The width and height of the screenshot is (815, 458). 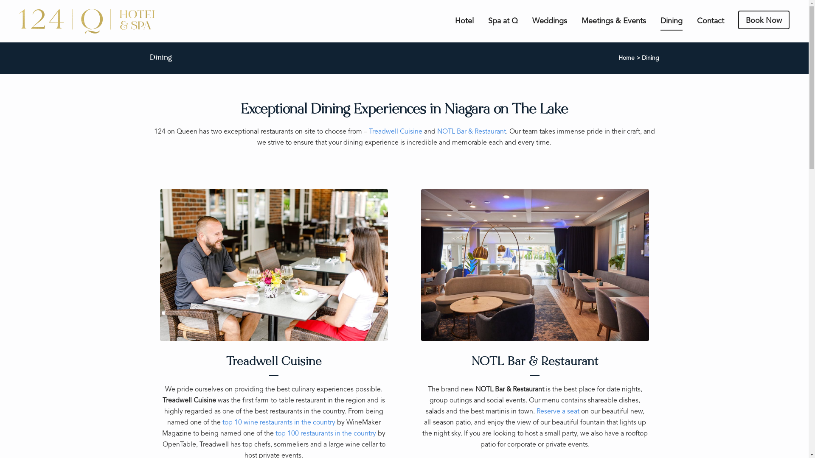 I want to click on Meetings & Events, so click(x=614, y=21).